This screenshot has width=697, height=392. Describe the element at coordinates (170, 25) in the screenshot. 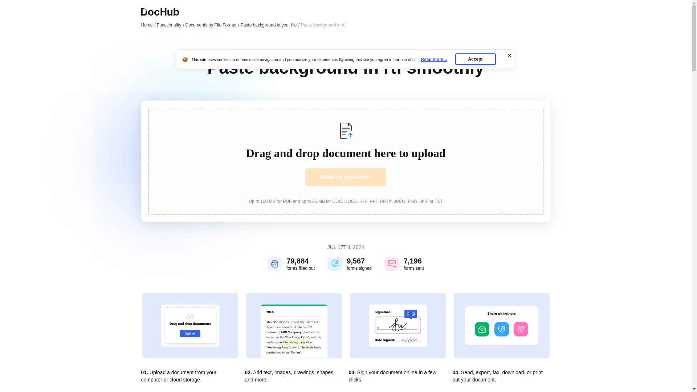

I see `Functionality` at that location.